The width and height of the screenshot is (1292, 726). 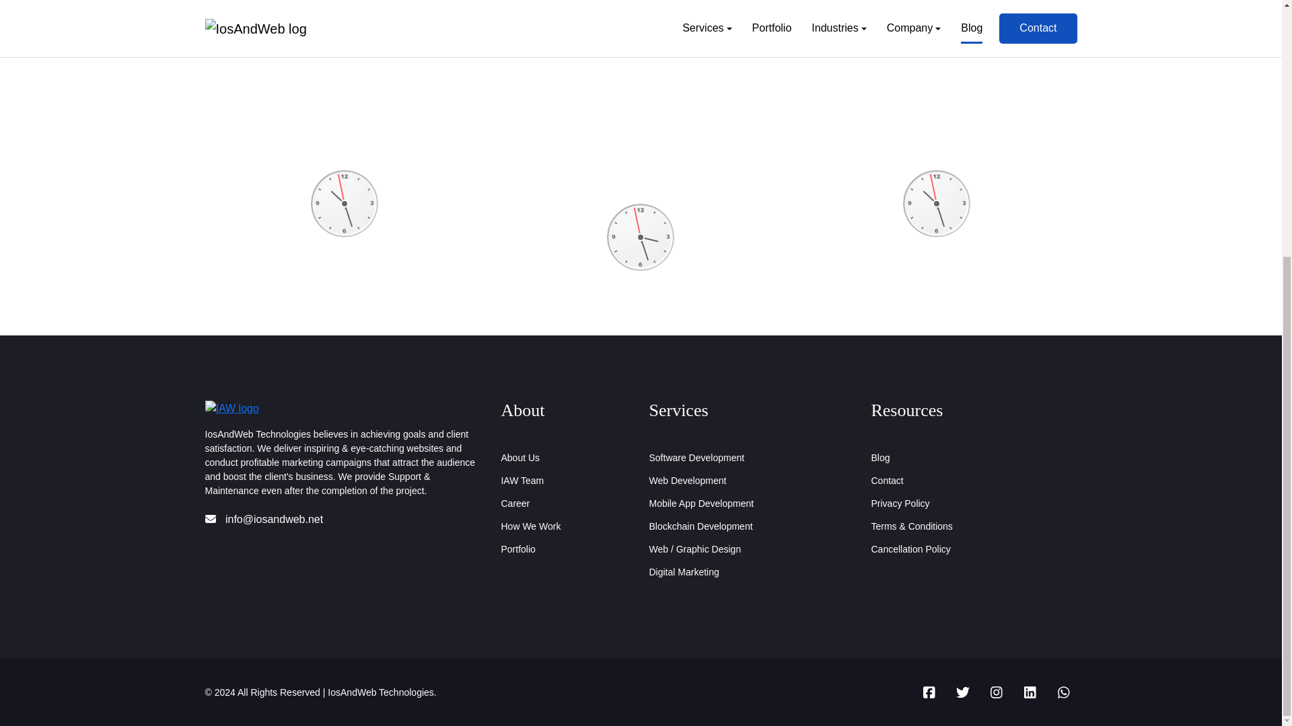 I want to click on IAW Team, so click(x=522, y=480).